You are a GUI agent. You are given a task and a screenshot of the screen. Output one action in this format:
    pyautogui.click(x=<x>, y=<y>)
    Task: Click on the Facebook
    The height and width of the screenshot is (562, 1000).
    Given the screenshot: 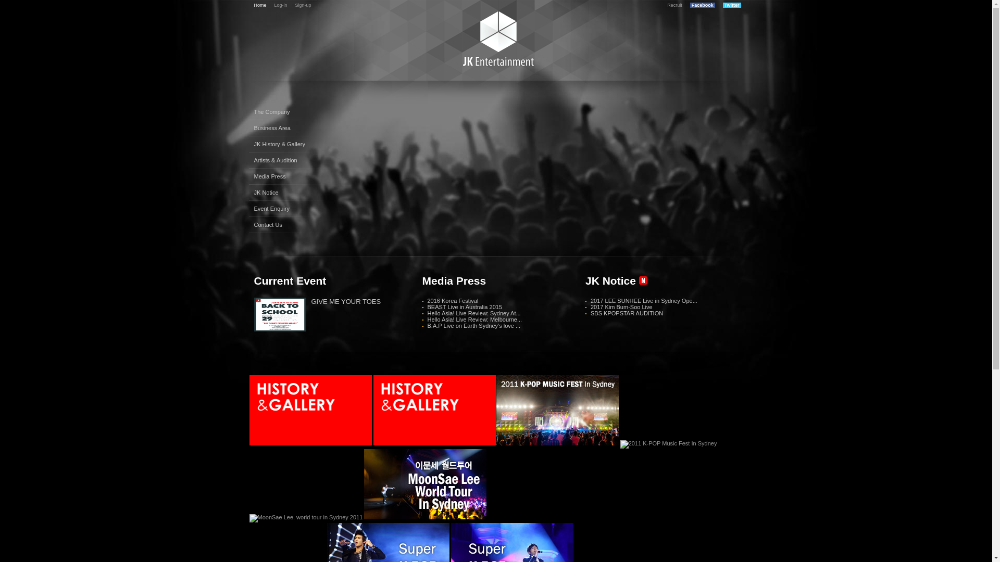 What is the action you would take?
    pyautogui.click(x=703, y=5)
    